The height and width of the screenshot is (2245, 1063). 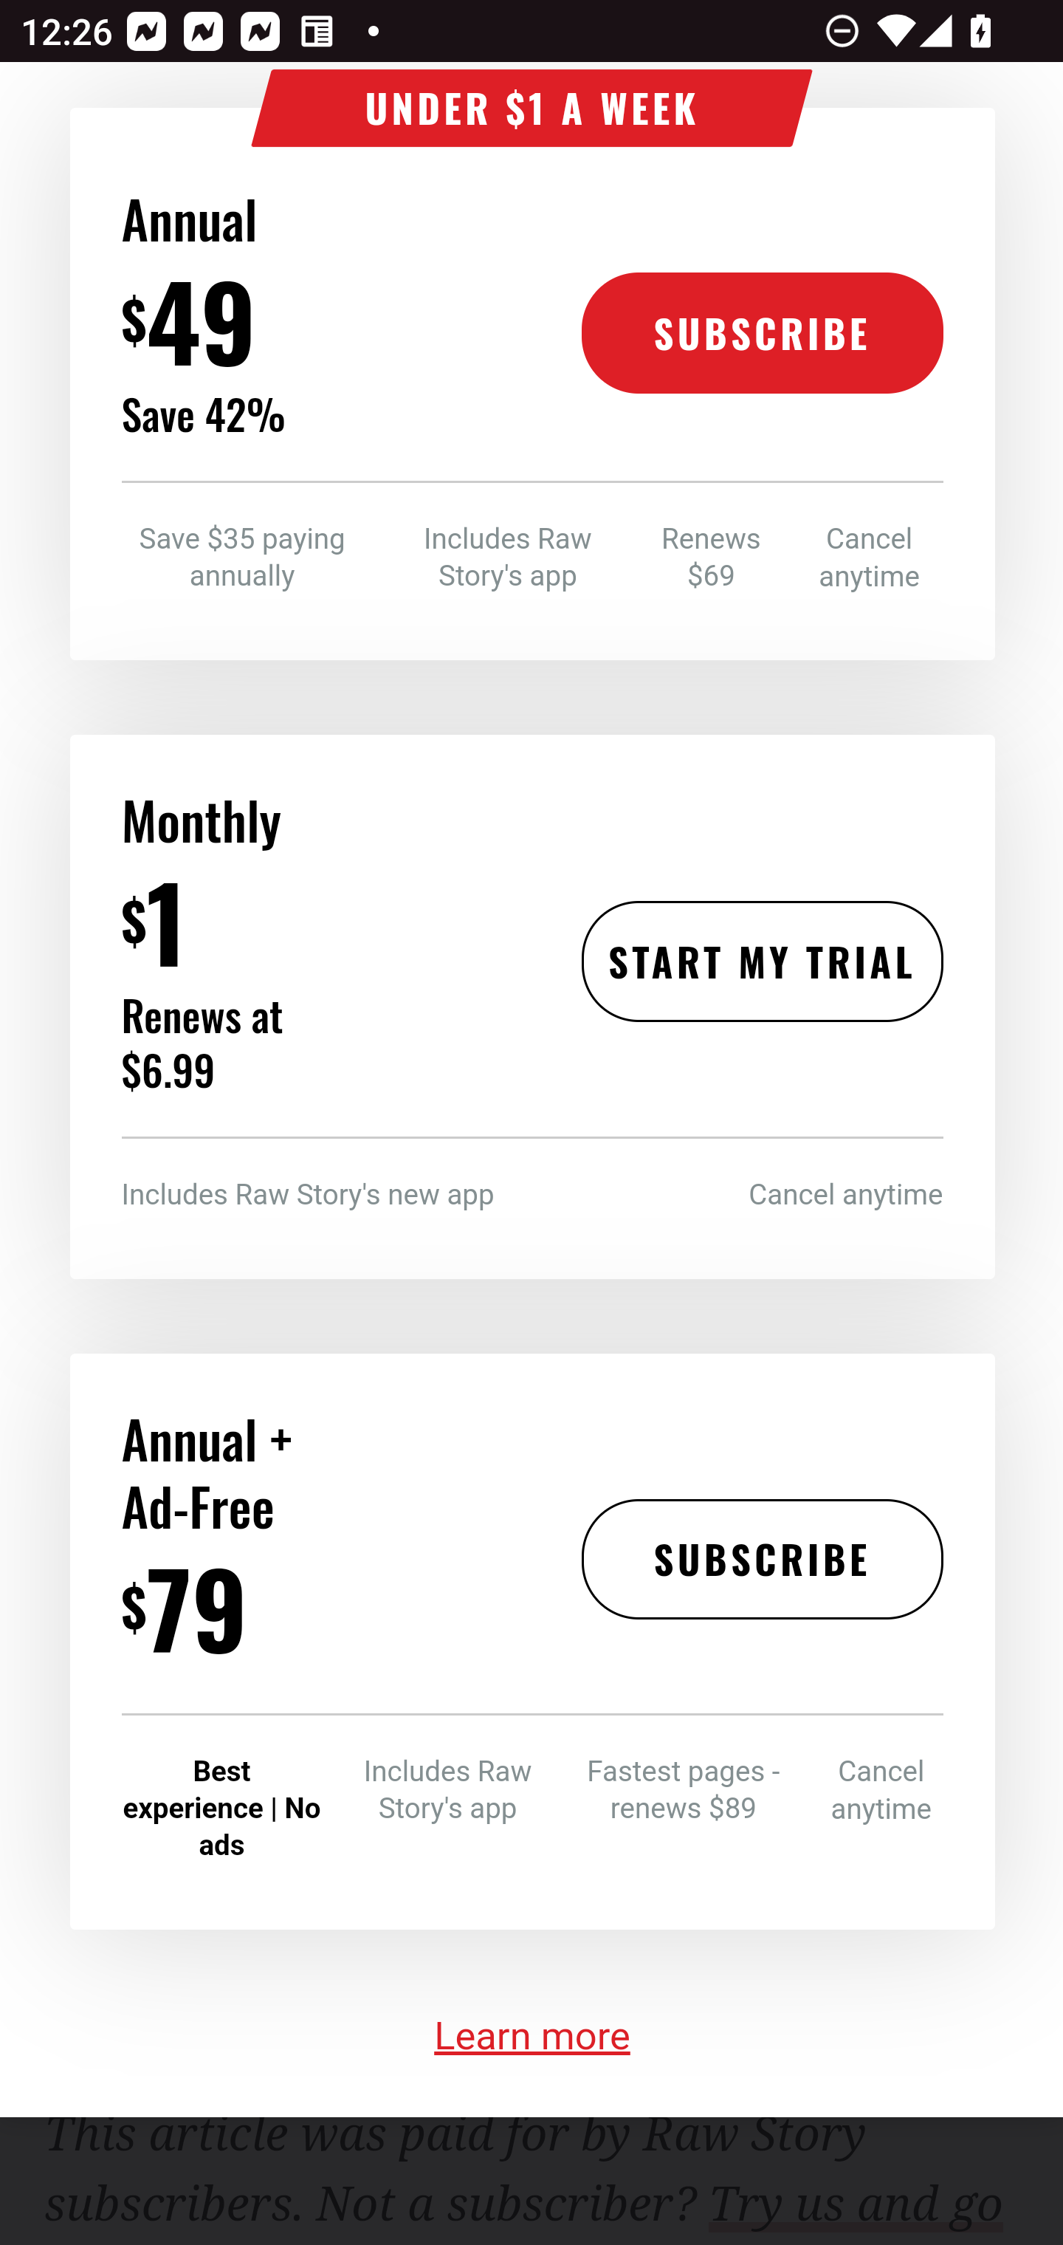 I want to click on SUBSCRIBE, so click(x=762, y=1561).